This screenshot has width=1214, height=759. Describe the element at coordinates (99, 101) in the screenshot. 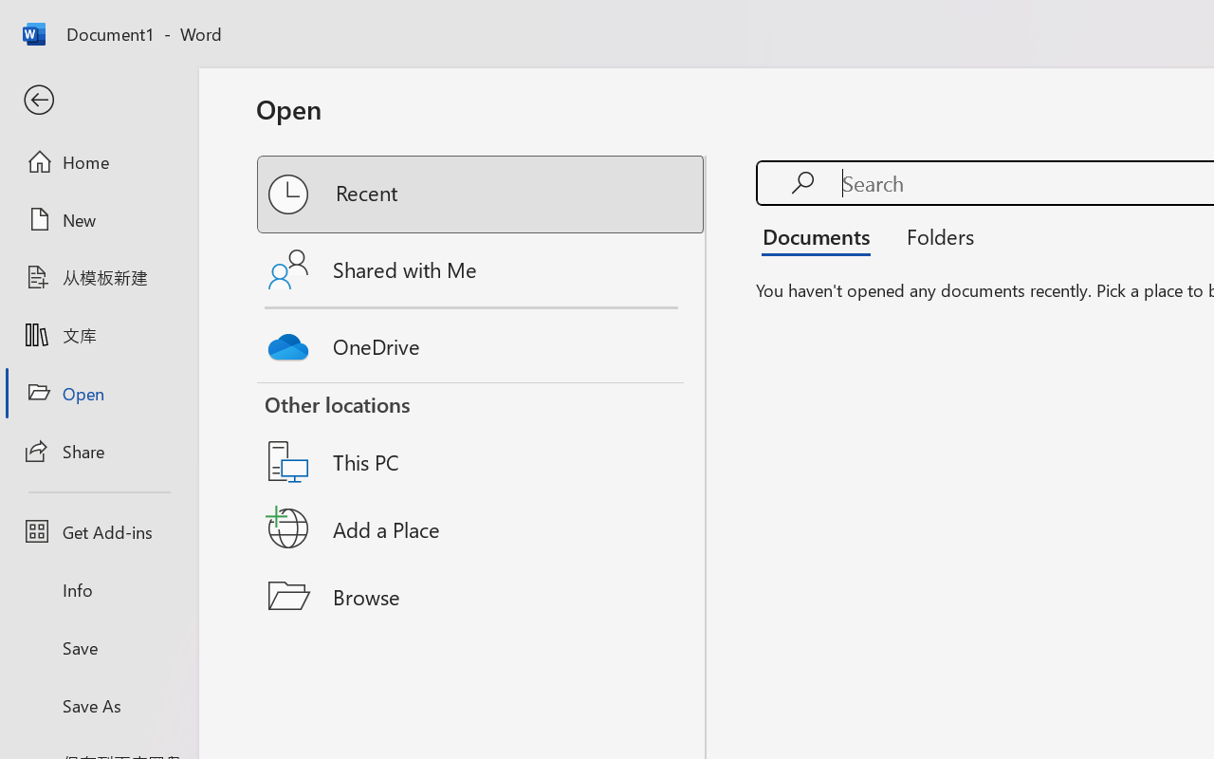

I see `Back` at that location.